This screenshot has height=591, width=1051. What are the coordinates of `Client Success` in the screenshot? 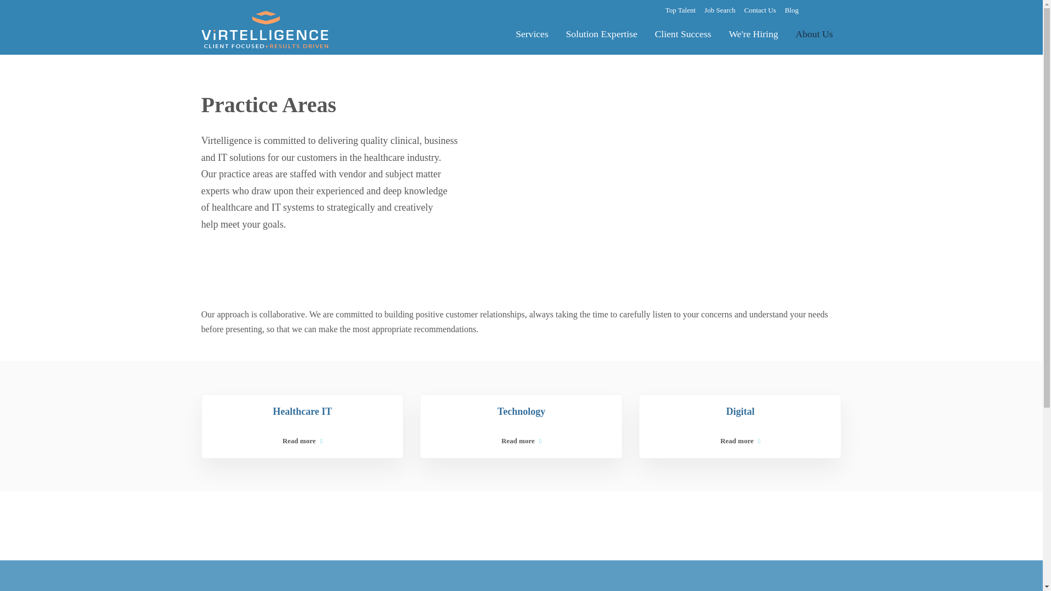 It's located at (683, 33).